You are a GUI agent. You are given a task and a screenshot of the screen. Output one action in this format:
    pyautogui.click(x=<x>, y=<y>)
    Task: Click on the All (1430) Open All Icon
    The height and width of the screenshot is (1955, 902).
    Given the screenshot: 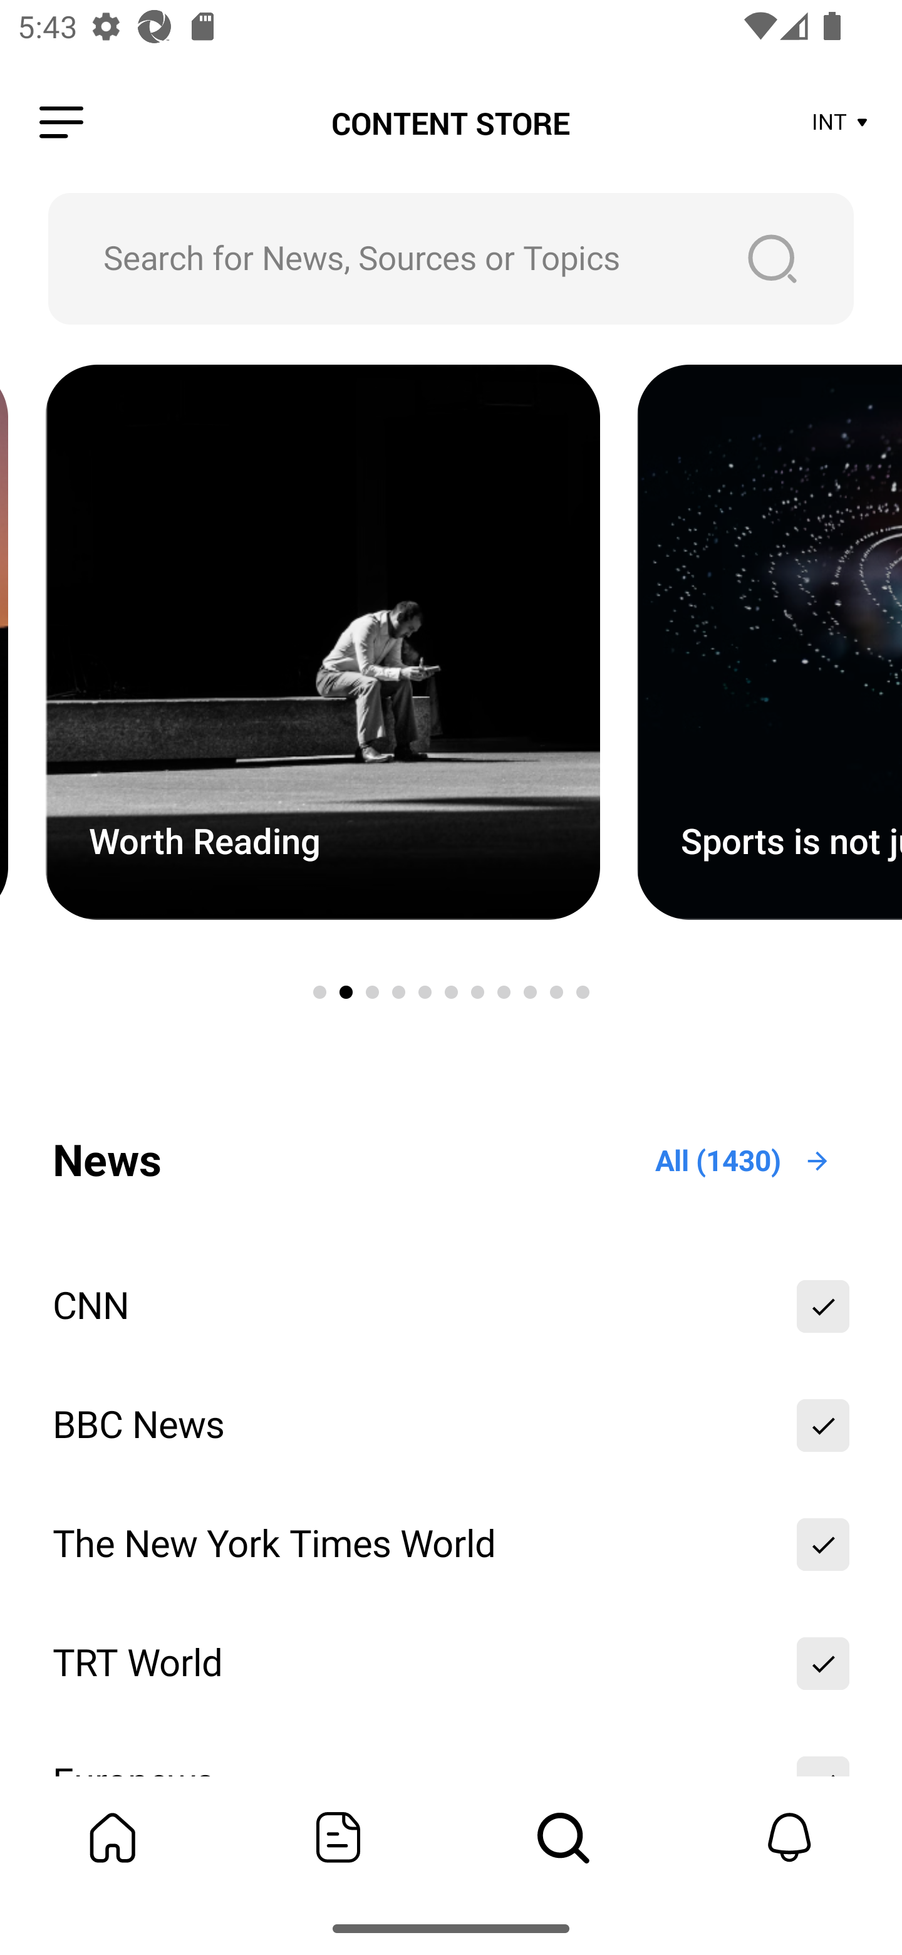 What is the action you would take?
    pyautogui.click(x=744, y=1161)
    